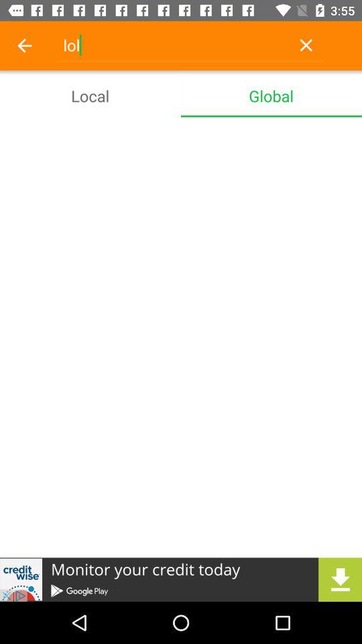 The height and width of the screenshot is (644, 362). I want to click on advertisement display, so click(181, 580).